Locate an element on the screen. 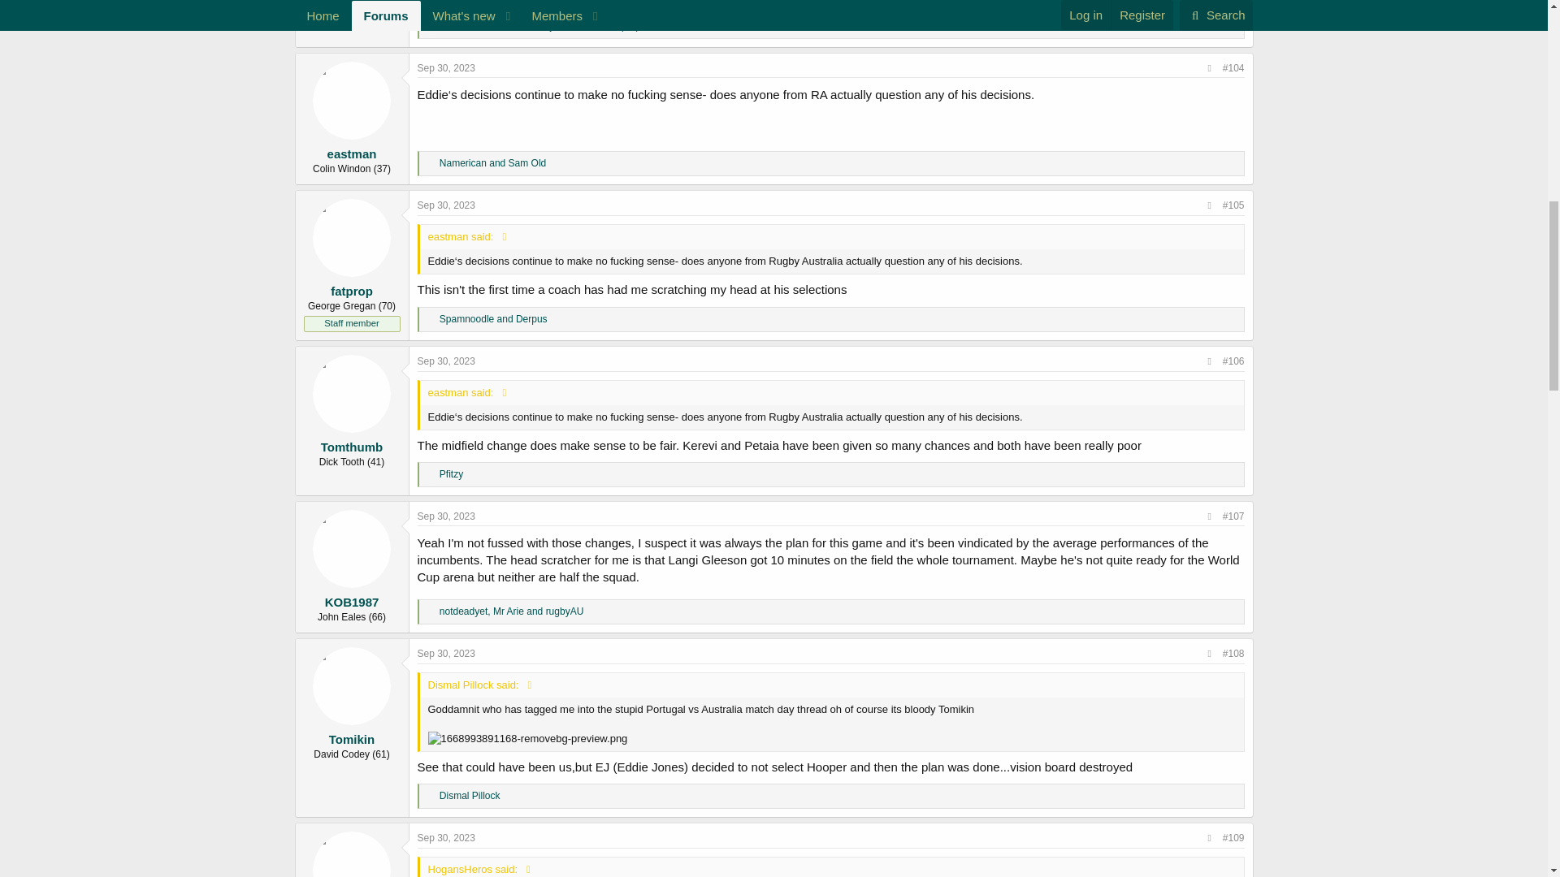  Like is located at coordinates (431, 164).